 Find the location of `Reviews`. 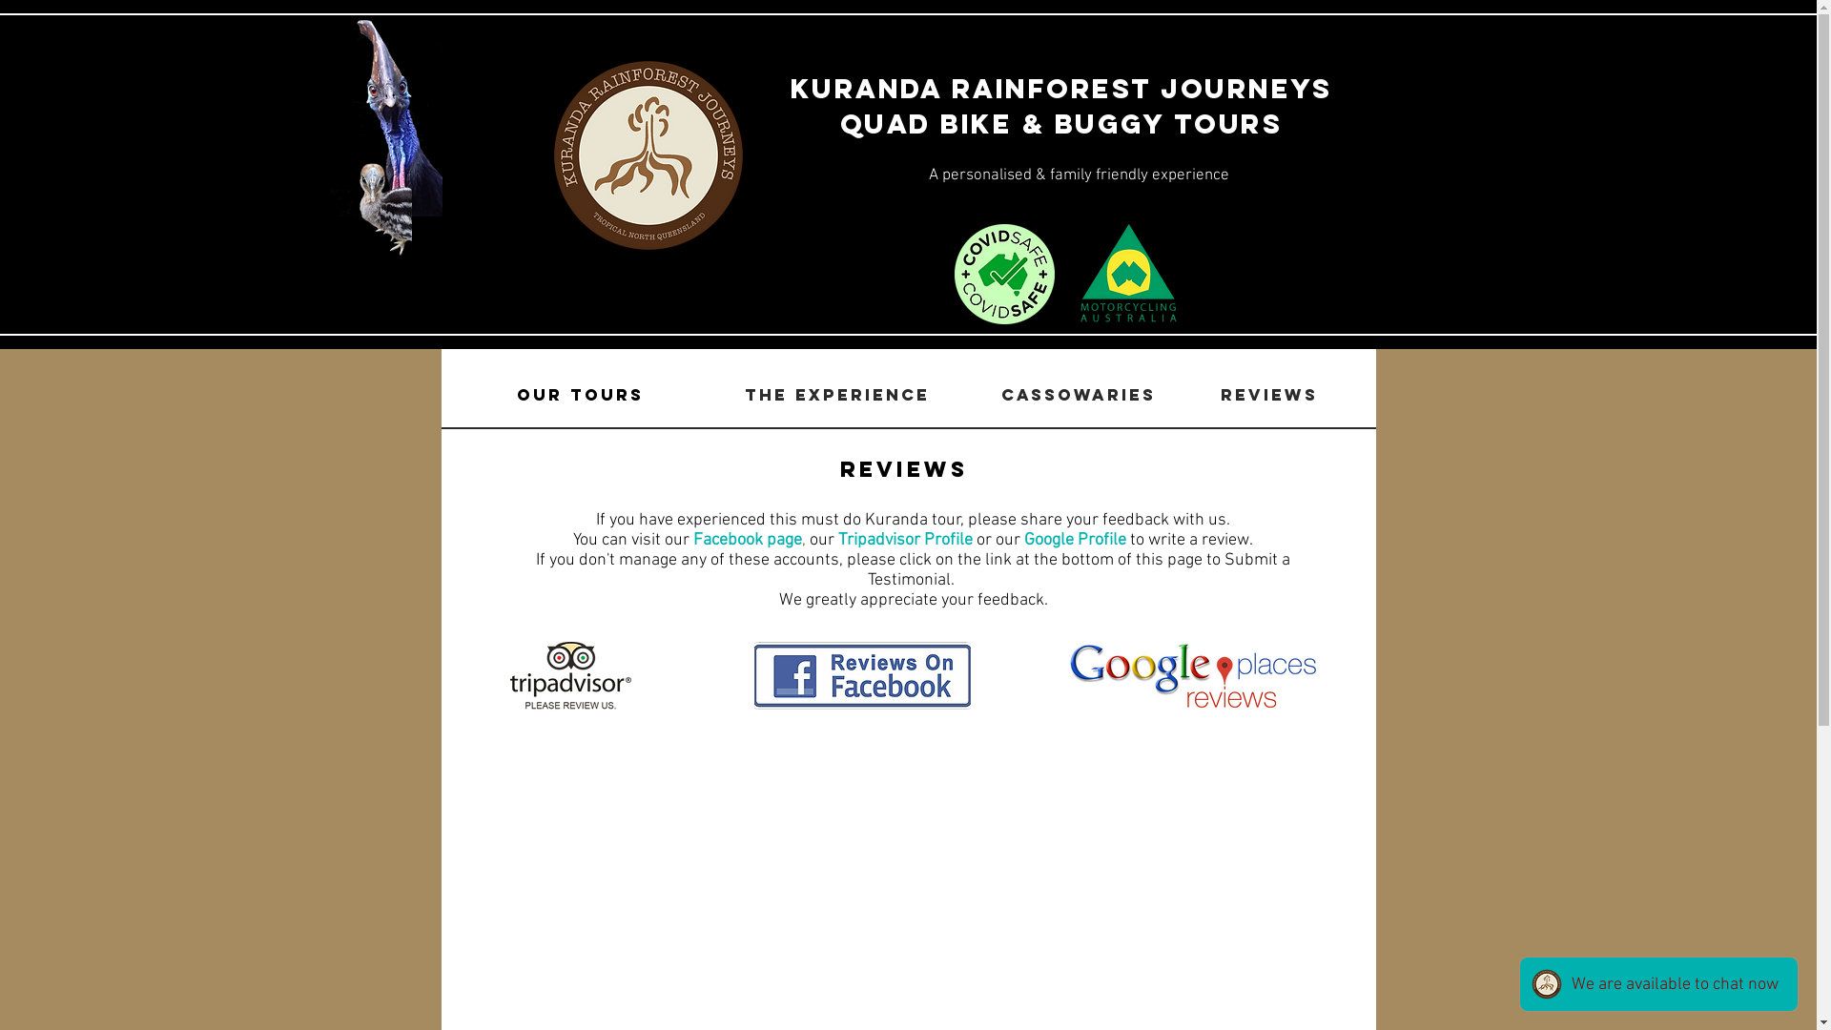

Reviews is located at coordinates (1269, 395).